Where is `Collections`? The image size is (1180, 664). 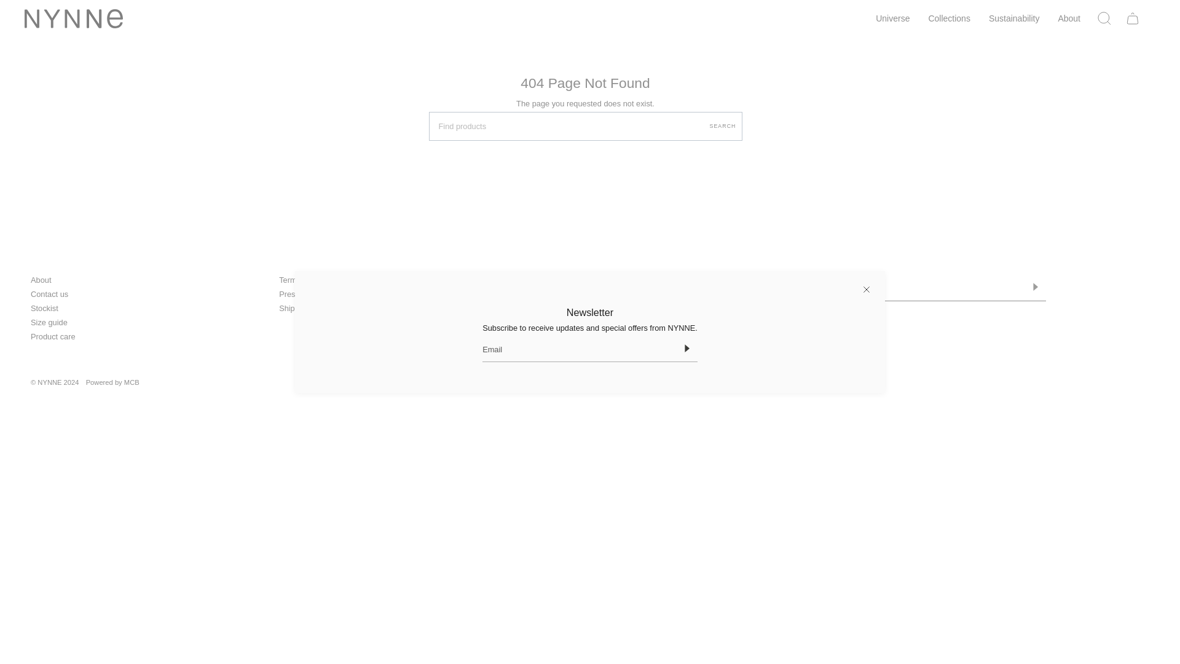 Collections is located at coordinates (949, 18).